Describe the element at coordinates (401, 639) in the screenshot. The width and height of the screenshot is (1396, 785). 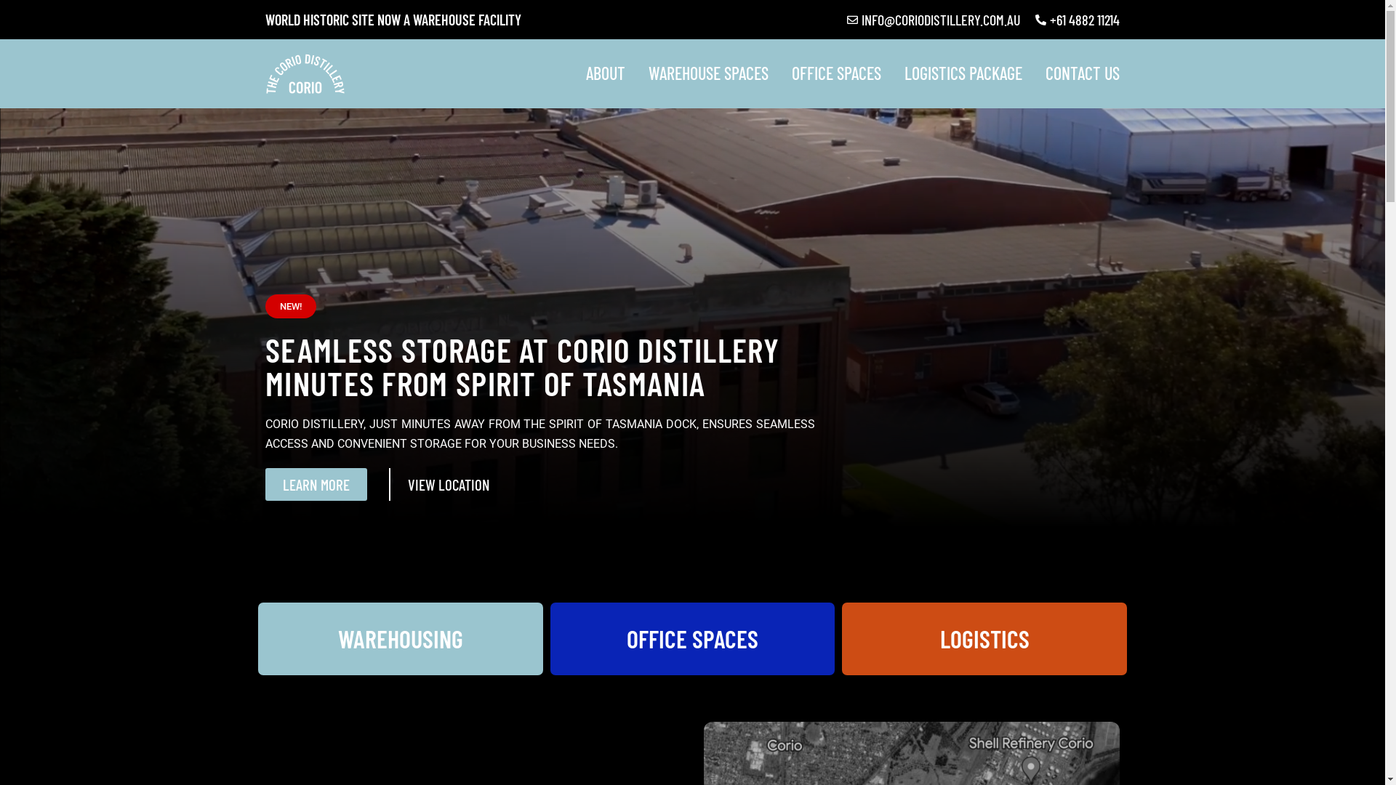
I see `WAREHOUSING` at that location.